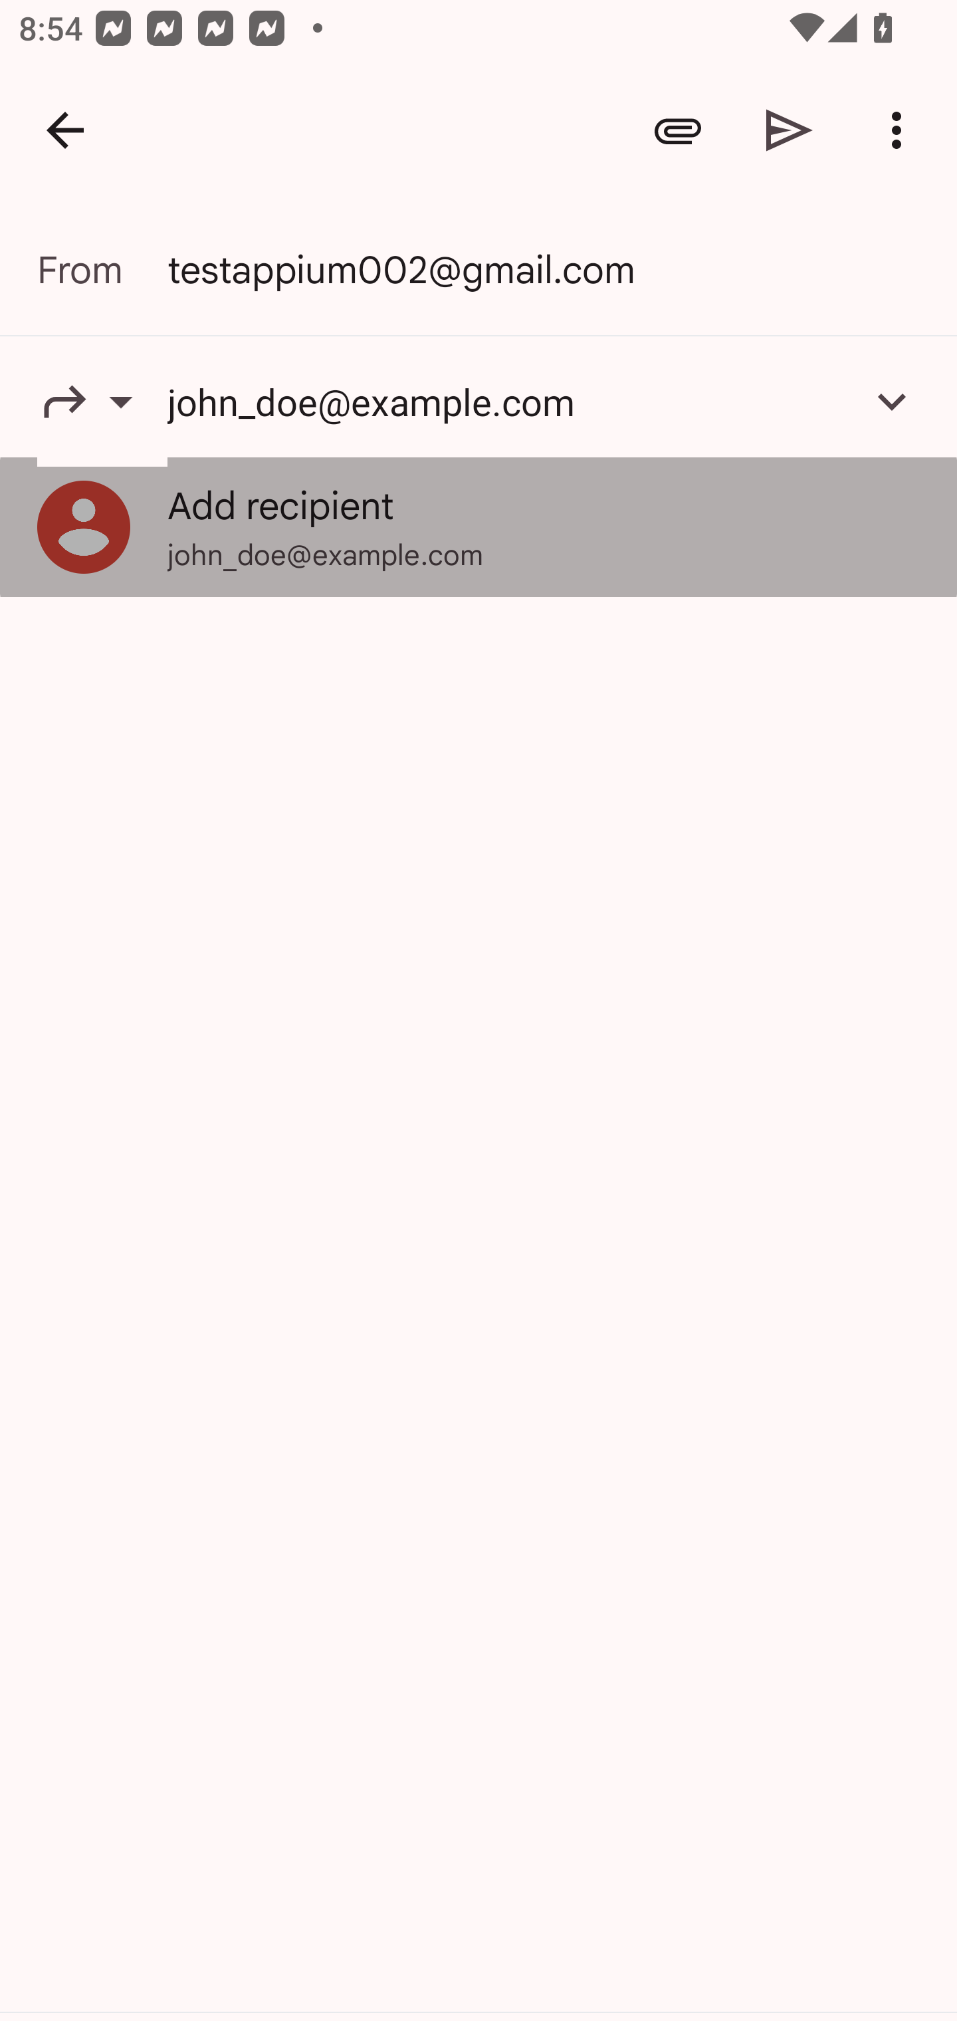  I want to click on More options, so click(901, 130).